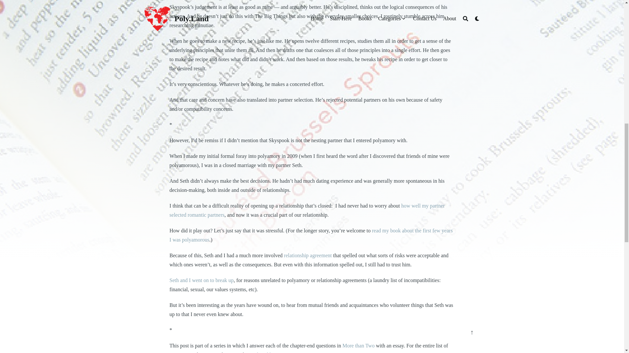 The height and width of the screenshot is (353, 629). What do you see at coordinates (308, 255) in the screenshot?
I see `relationship agreement` at bounding box center [308, 255].